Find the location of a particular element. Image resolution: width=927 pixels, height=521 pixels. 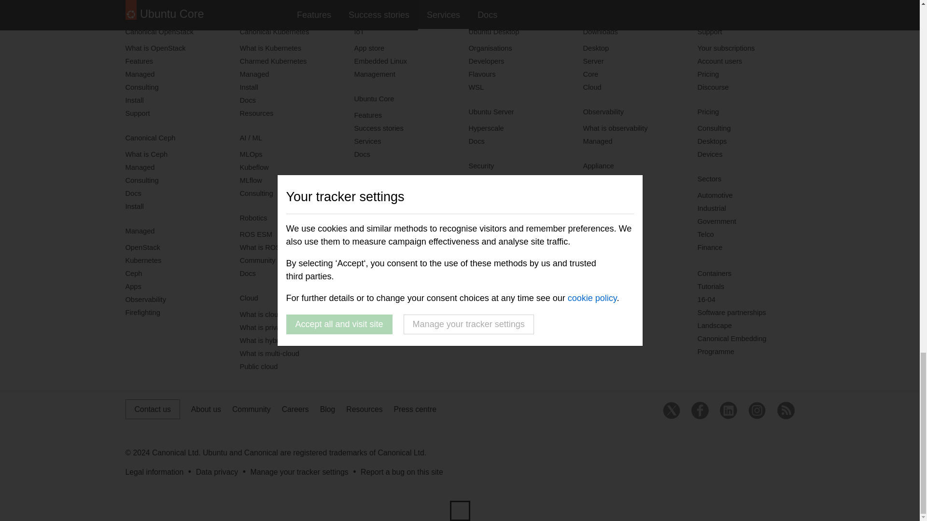

Follow Ubuntu on Facebook is located at coordinates (700, 410).